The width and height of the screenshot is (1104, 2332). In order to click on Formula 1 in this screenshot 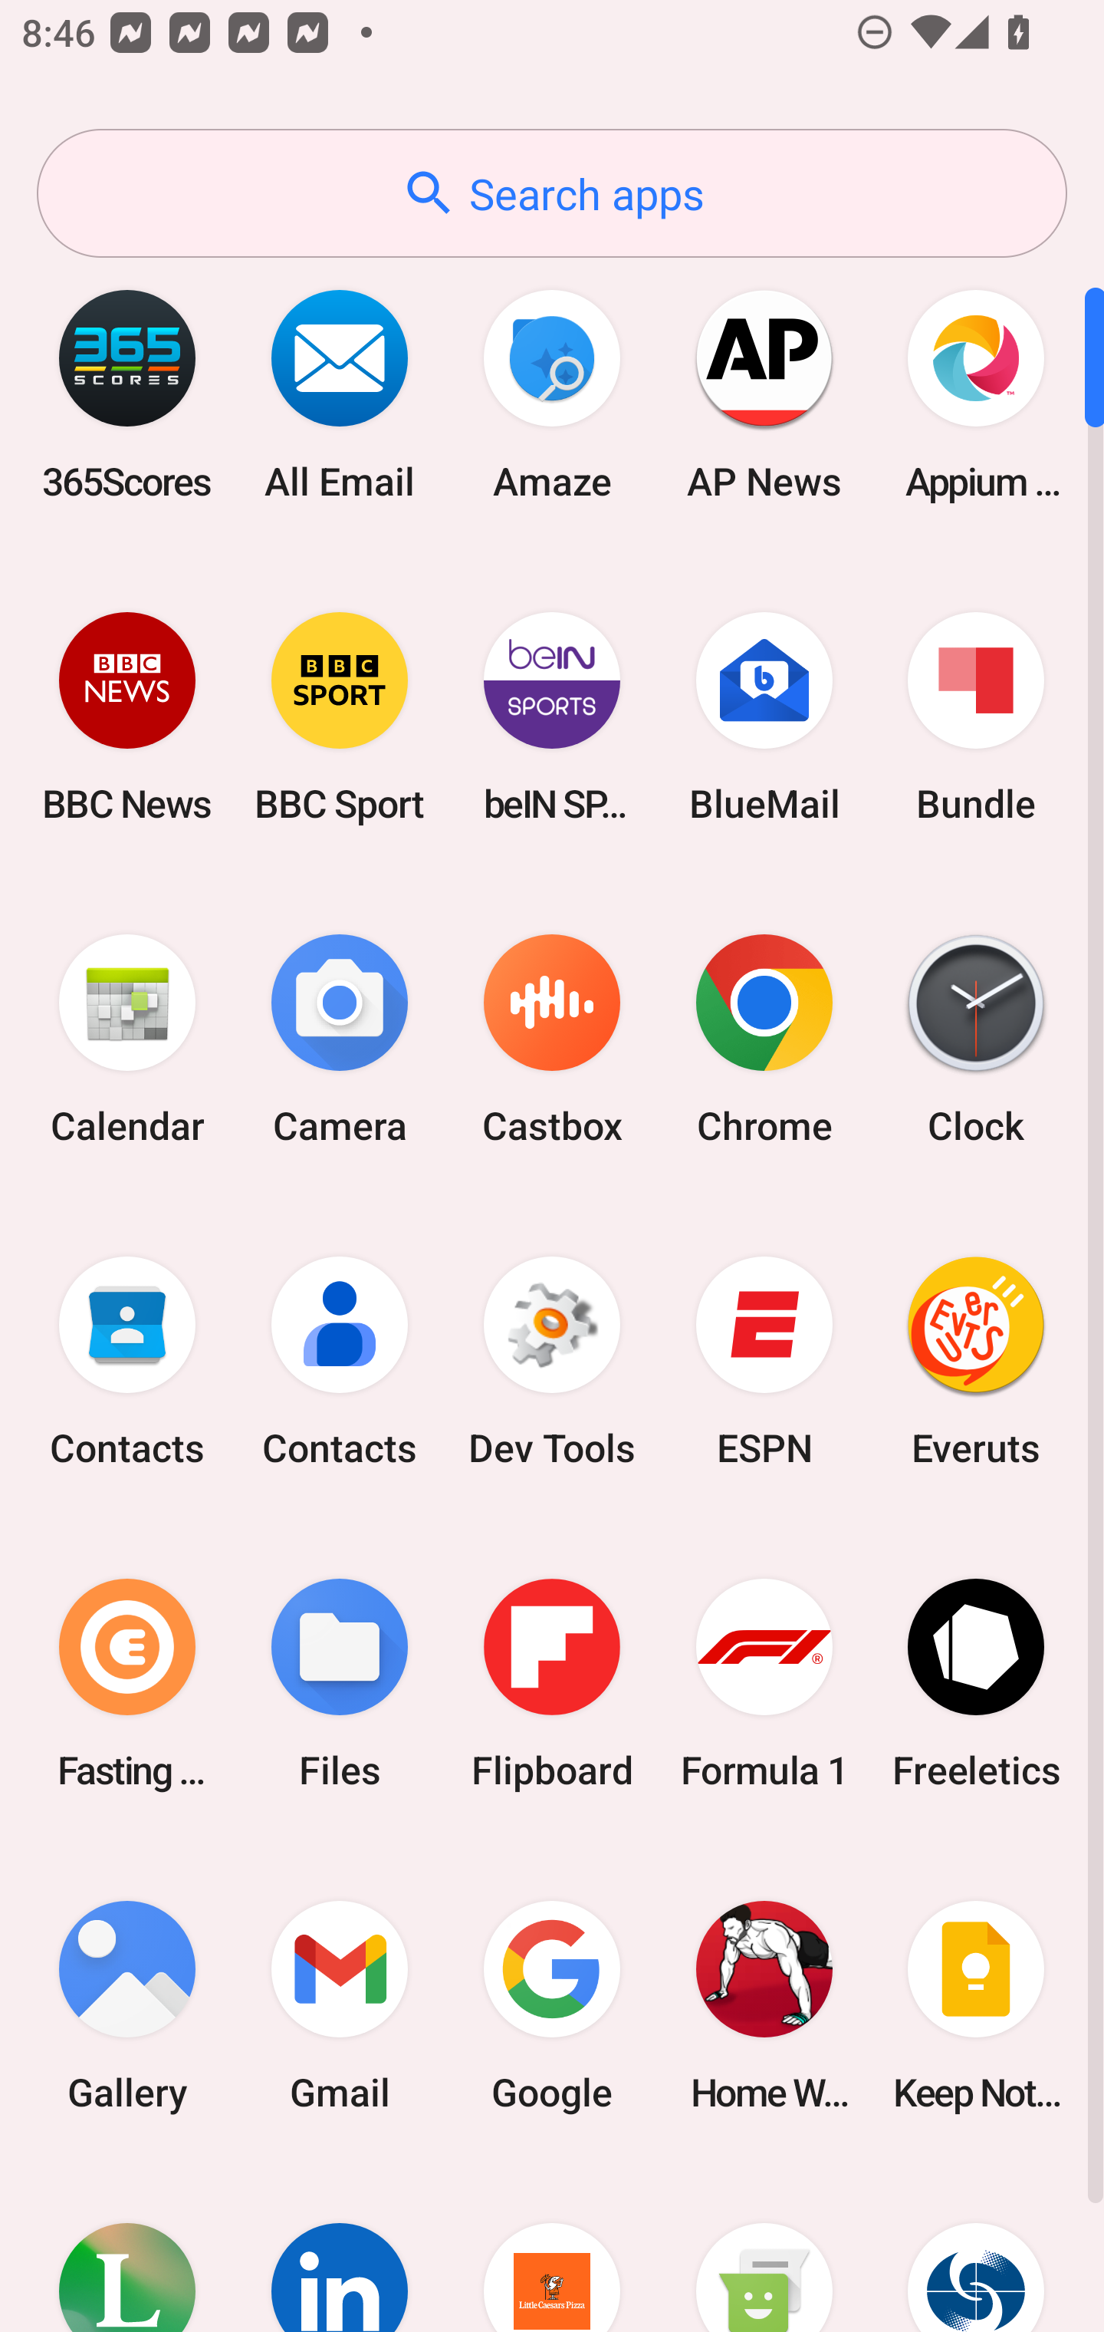, I will do `click(764, 1683)`.